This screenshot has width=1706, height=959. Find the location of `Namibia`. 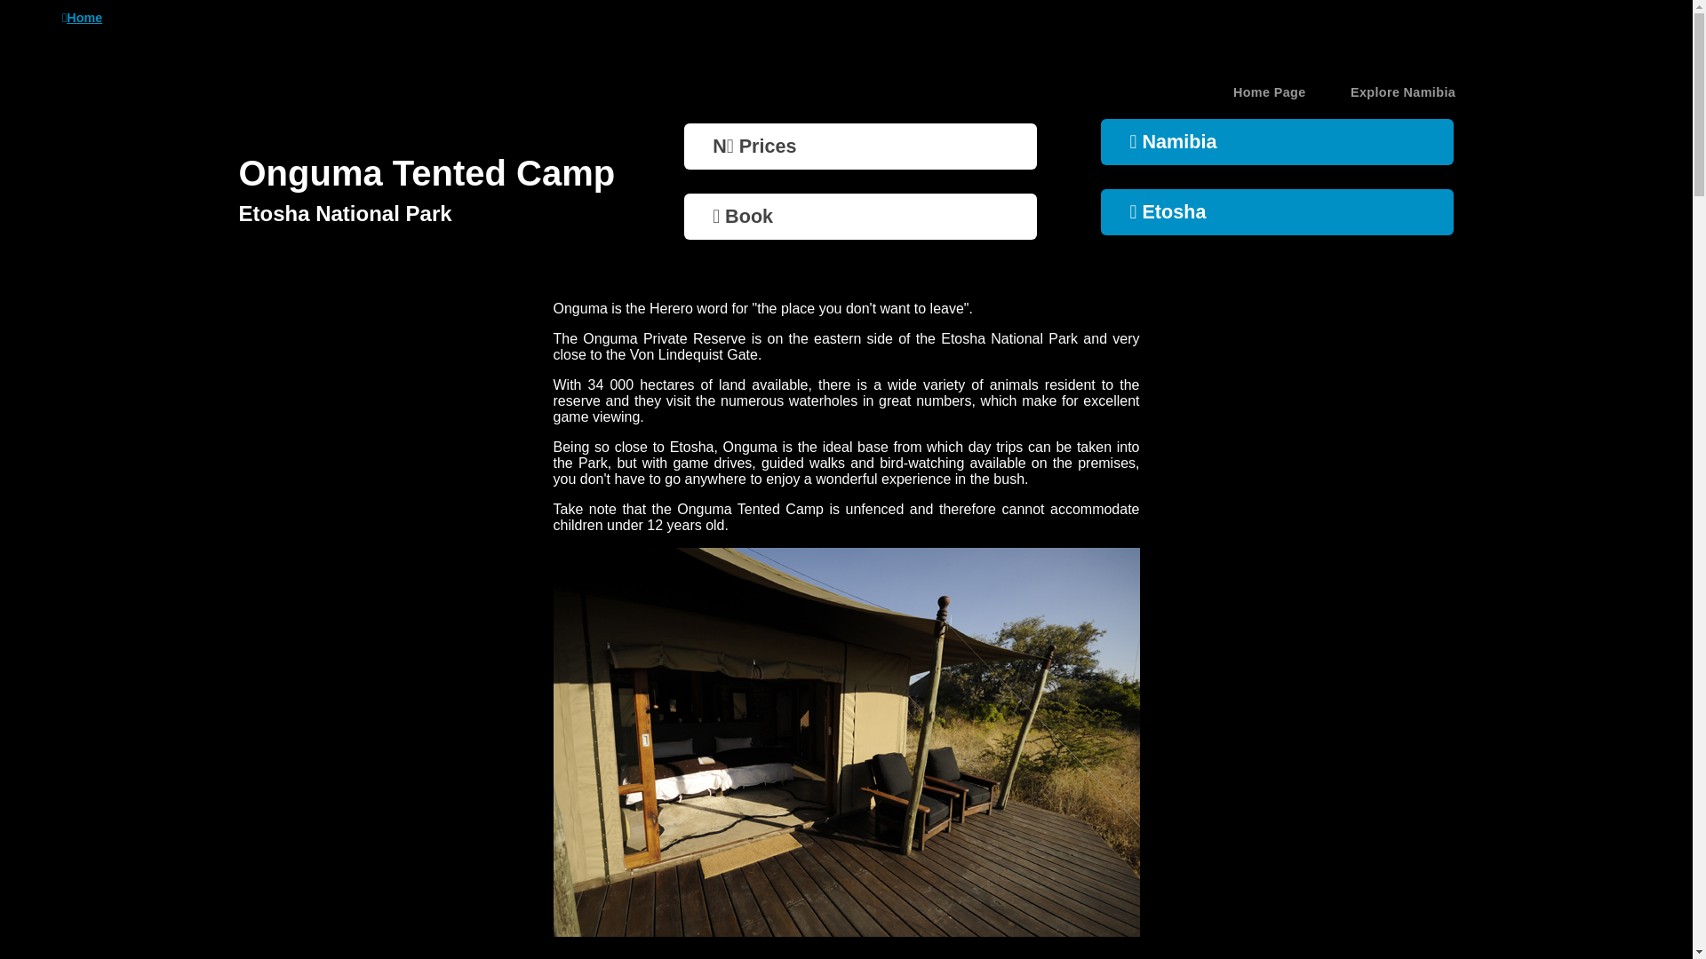

Namibia is located at coordinates (1276, 141).